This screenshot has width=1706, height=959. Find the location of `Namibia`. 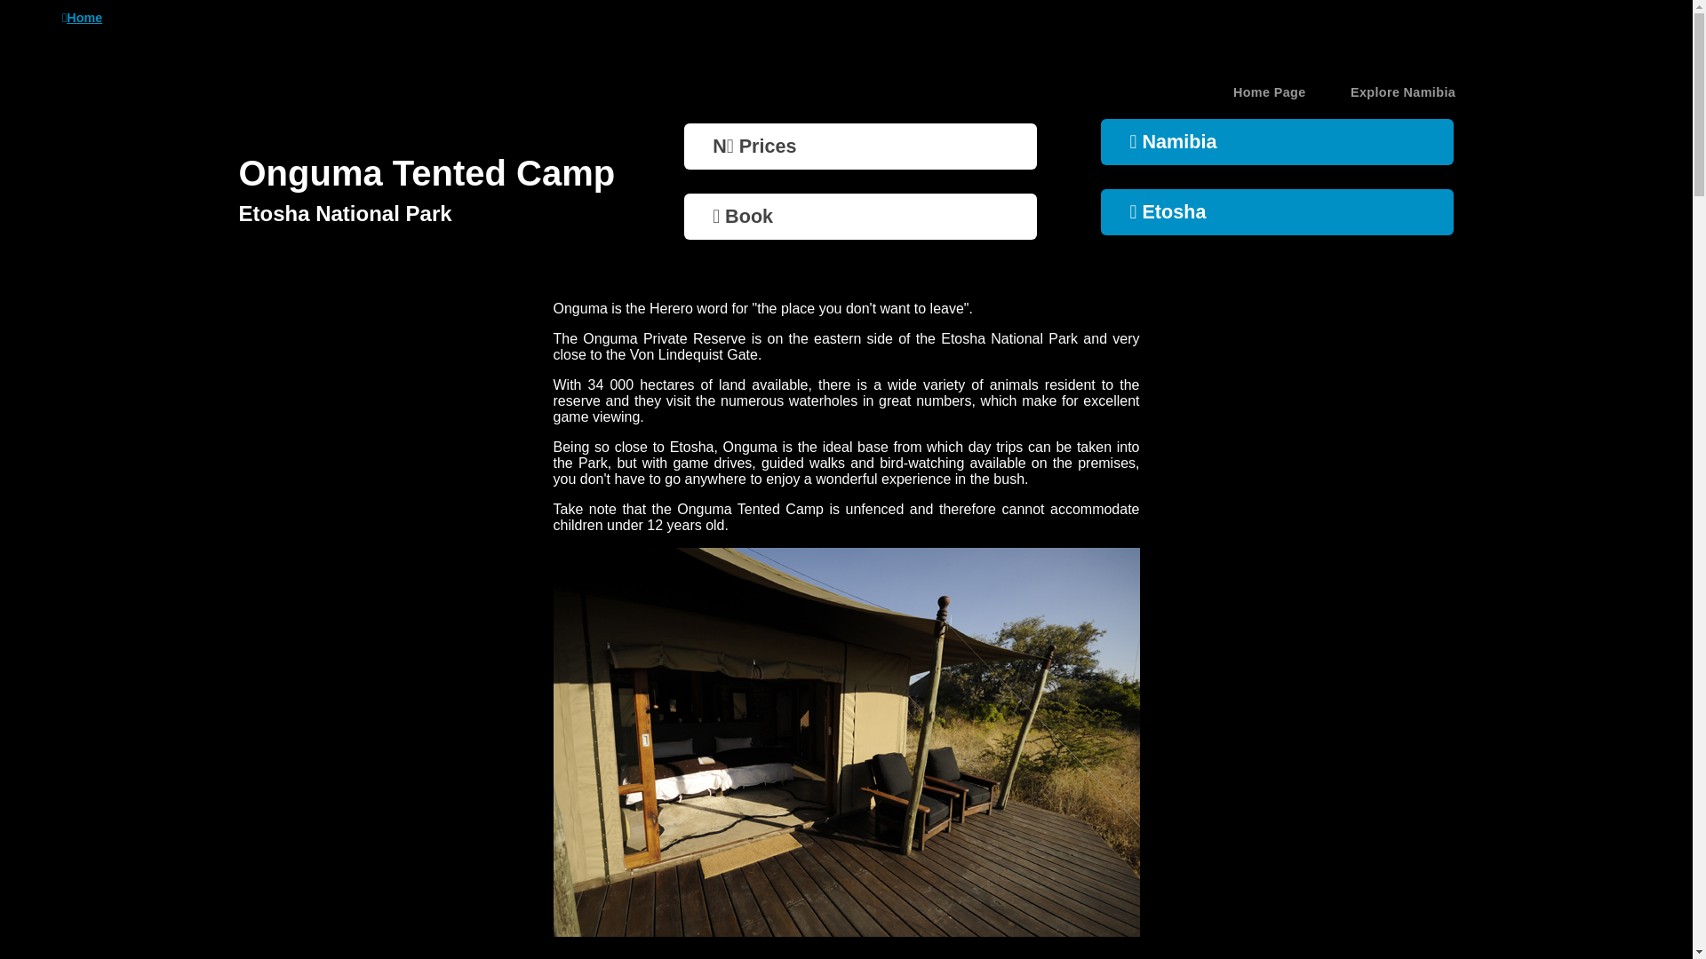

Namibia is located at coordinates (1276, 141).